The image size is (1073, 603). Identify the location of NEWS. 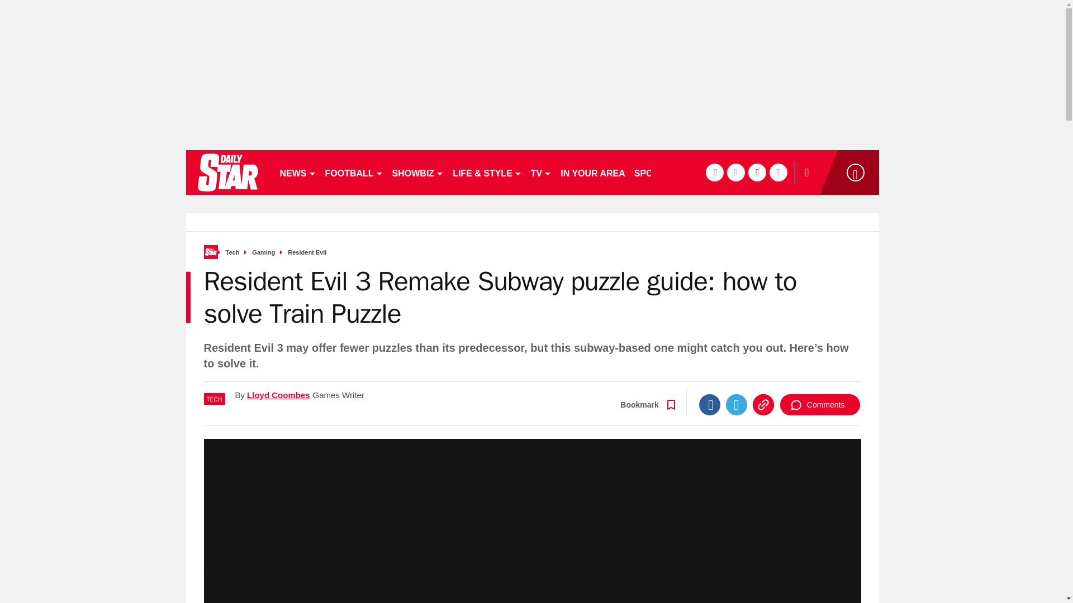
(297, 172).